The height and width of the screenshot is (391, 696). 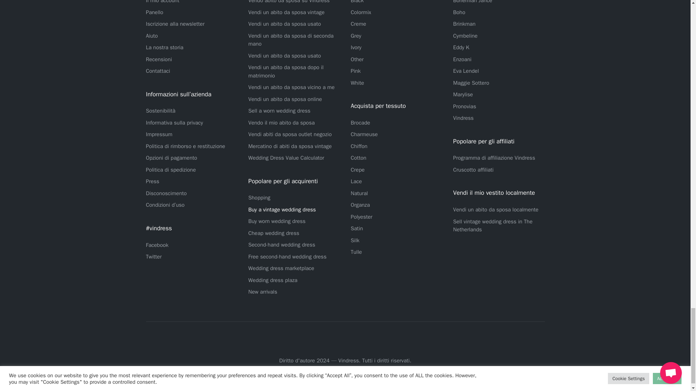 What do you see at coordinates (160, 111) in the screenshot?
I see `Sustainability` at bounding box center [160, 111].